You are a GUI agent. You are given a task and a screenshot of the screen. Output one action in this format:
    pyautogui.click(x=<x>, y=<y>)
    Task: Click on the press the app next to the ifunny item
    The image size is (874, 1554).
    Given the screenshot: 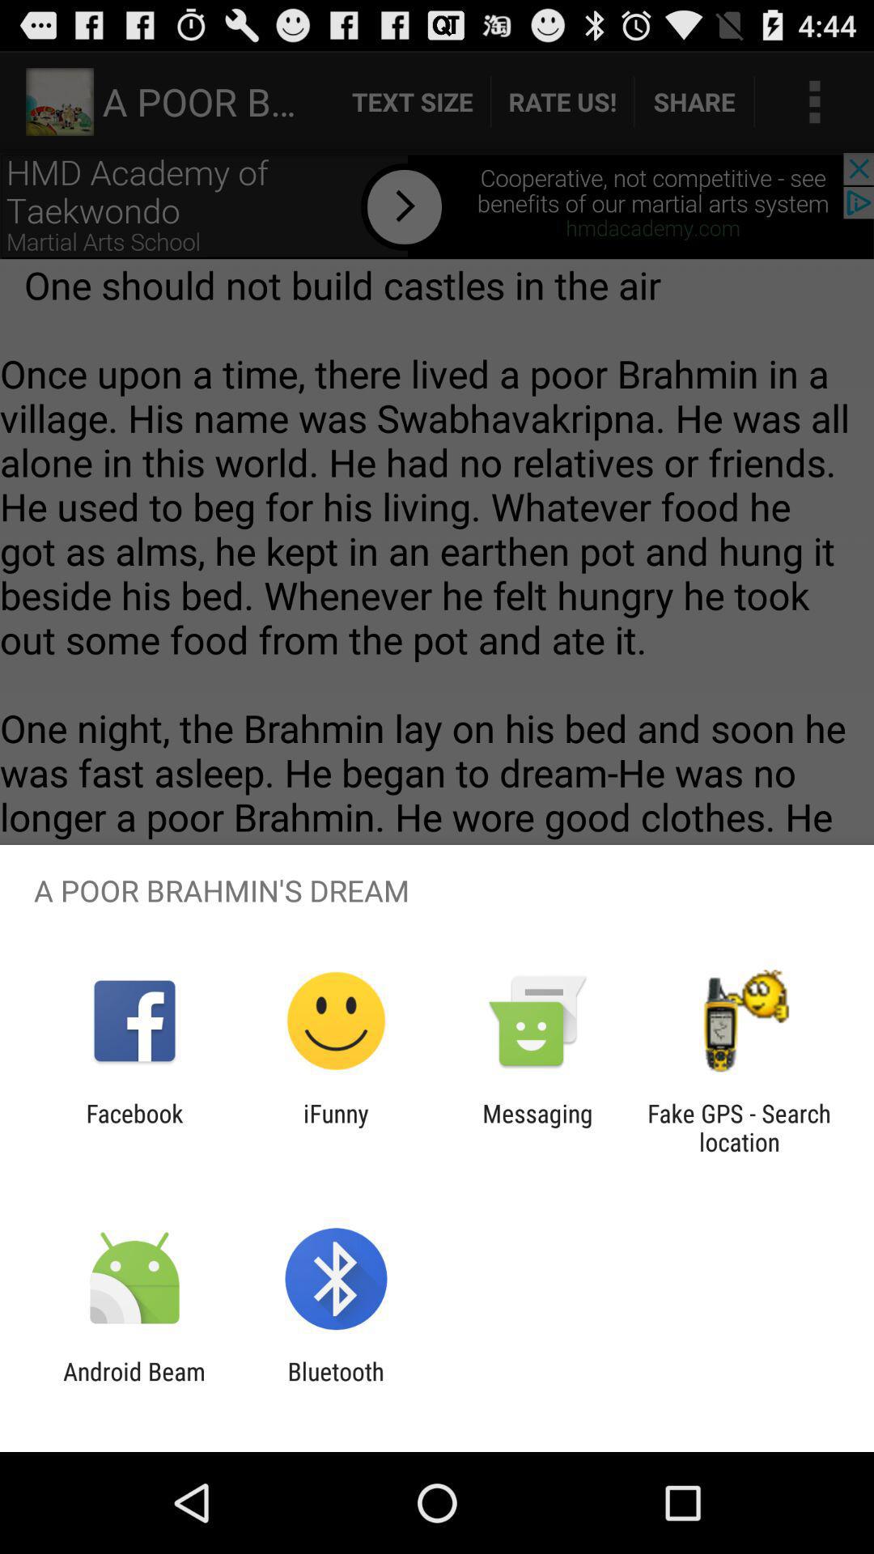 What is the action you would take?
    pyautogui.click(x=134, y=1127)
    